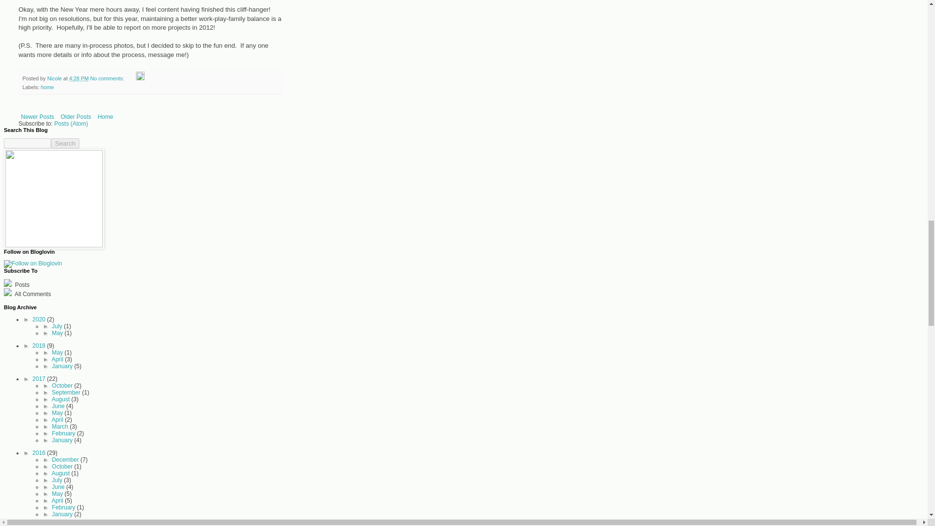 The height and width of the screenshot is (526, 935). Describe the element at coordinates (76, 116) in the screenshot. I see `Older Posts` at that location.